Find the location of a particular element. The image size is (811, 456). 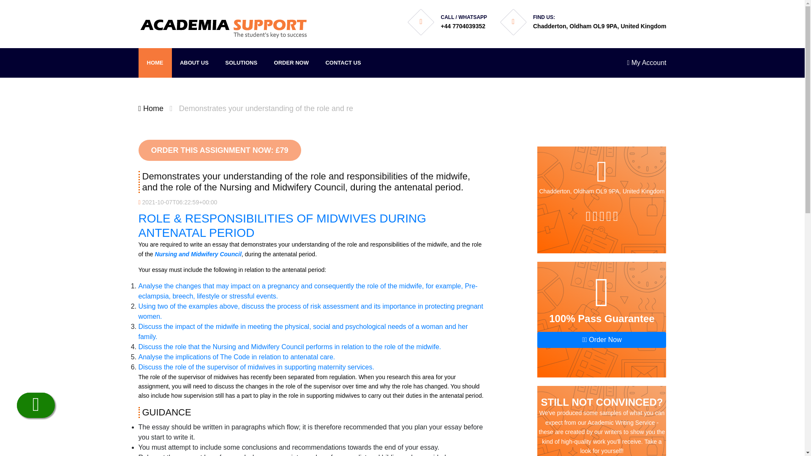

ABOUT US is located at coordinates (194, 62).